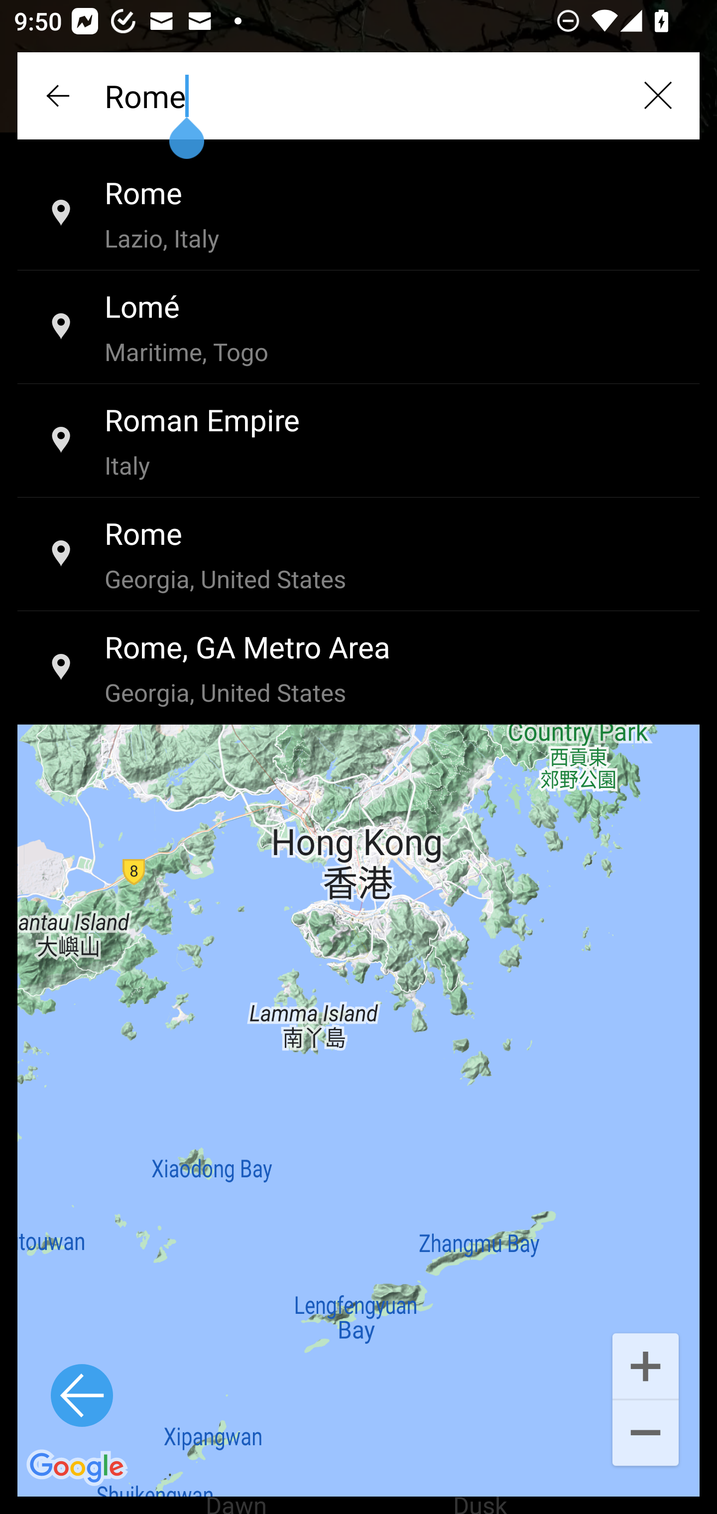 Image resolution: width=717 pixels, height=1514 pixels. Describe the element at coordinates (657, 96) in the screenshot. I see `` at that location.